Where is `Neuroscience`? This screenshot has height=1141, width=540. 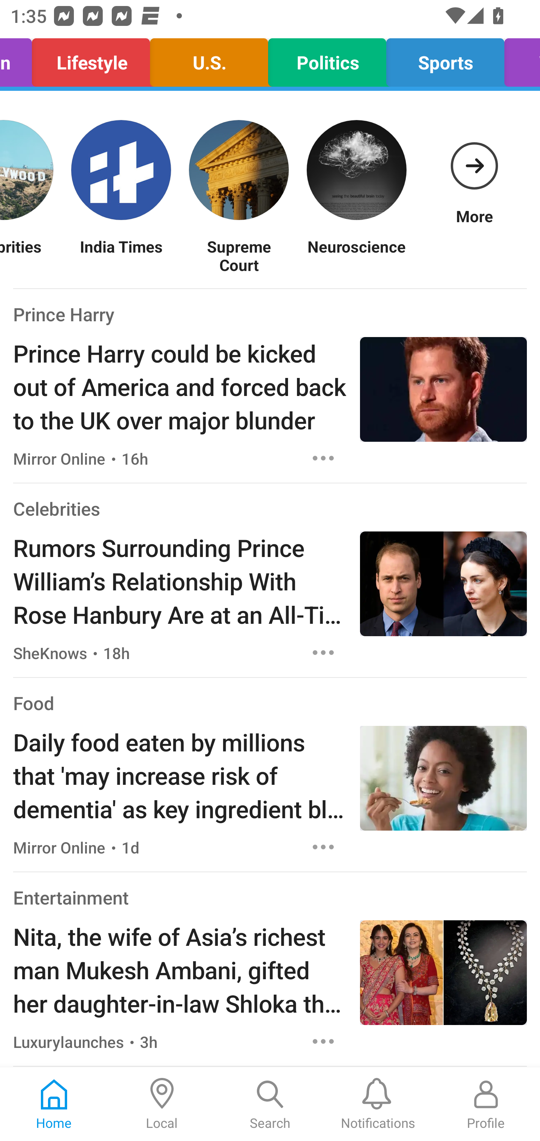 Neuroscience is located at coordinates (356, 255).